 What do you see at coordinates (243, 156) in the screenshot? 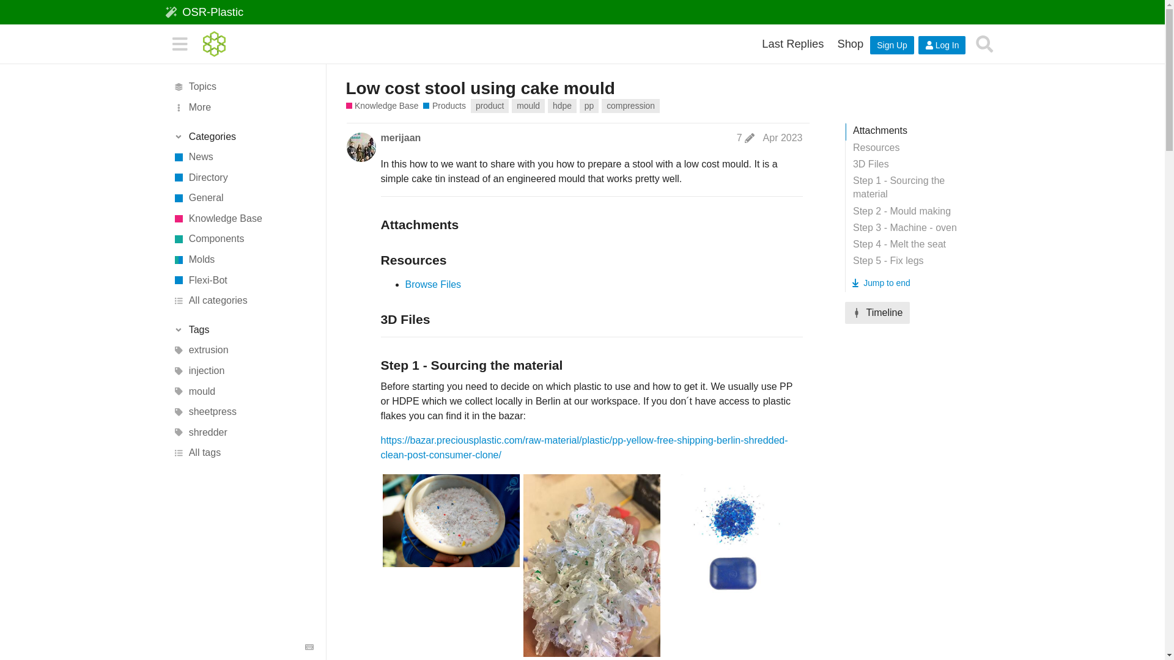
I see `News` at bounding box center [243, 156].